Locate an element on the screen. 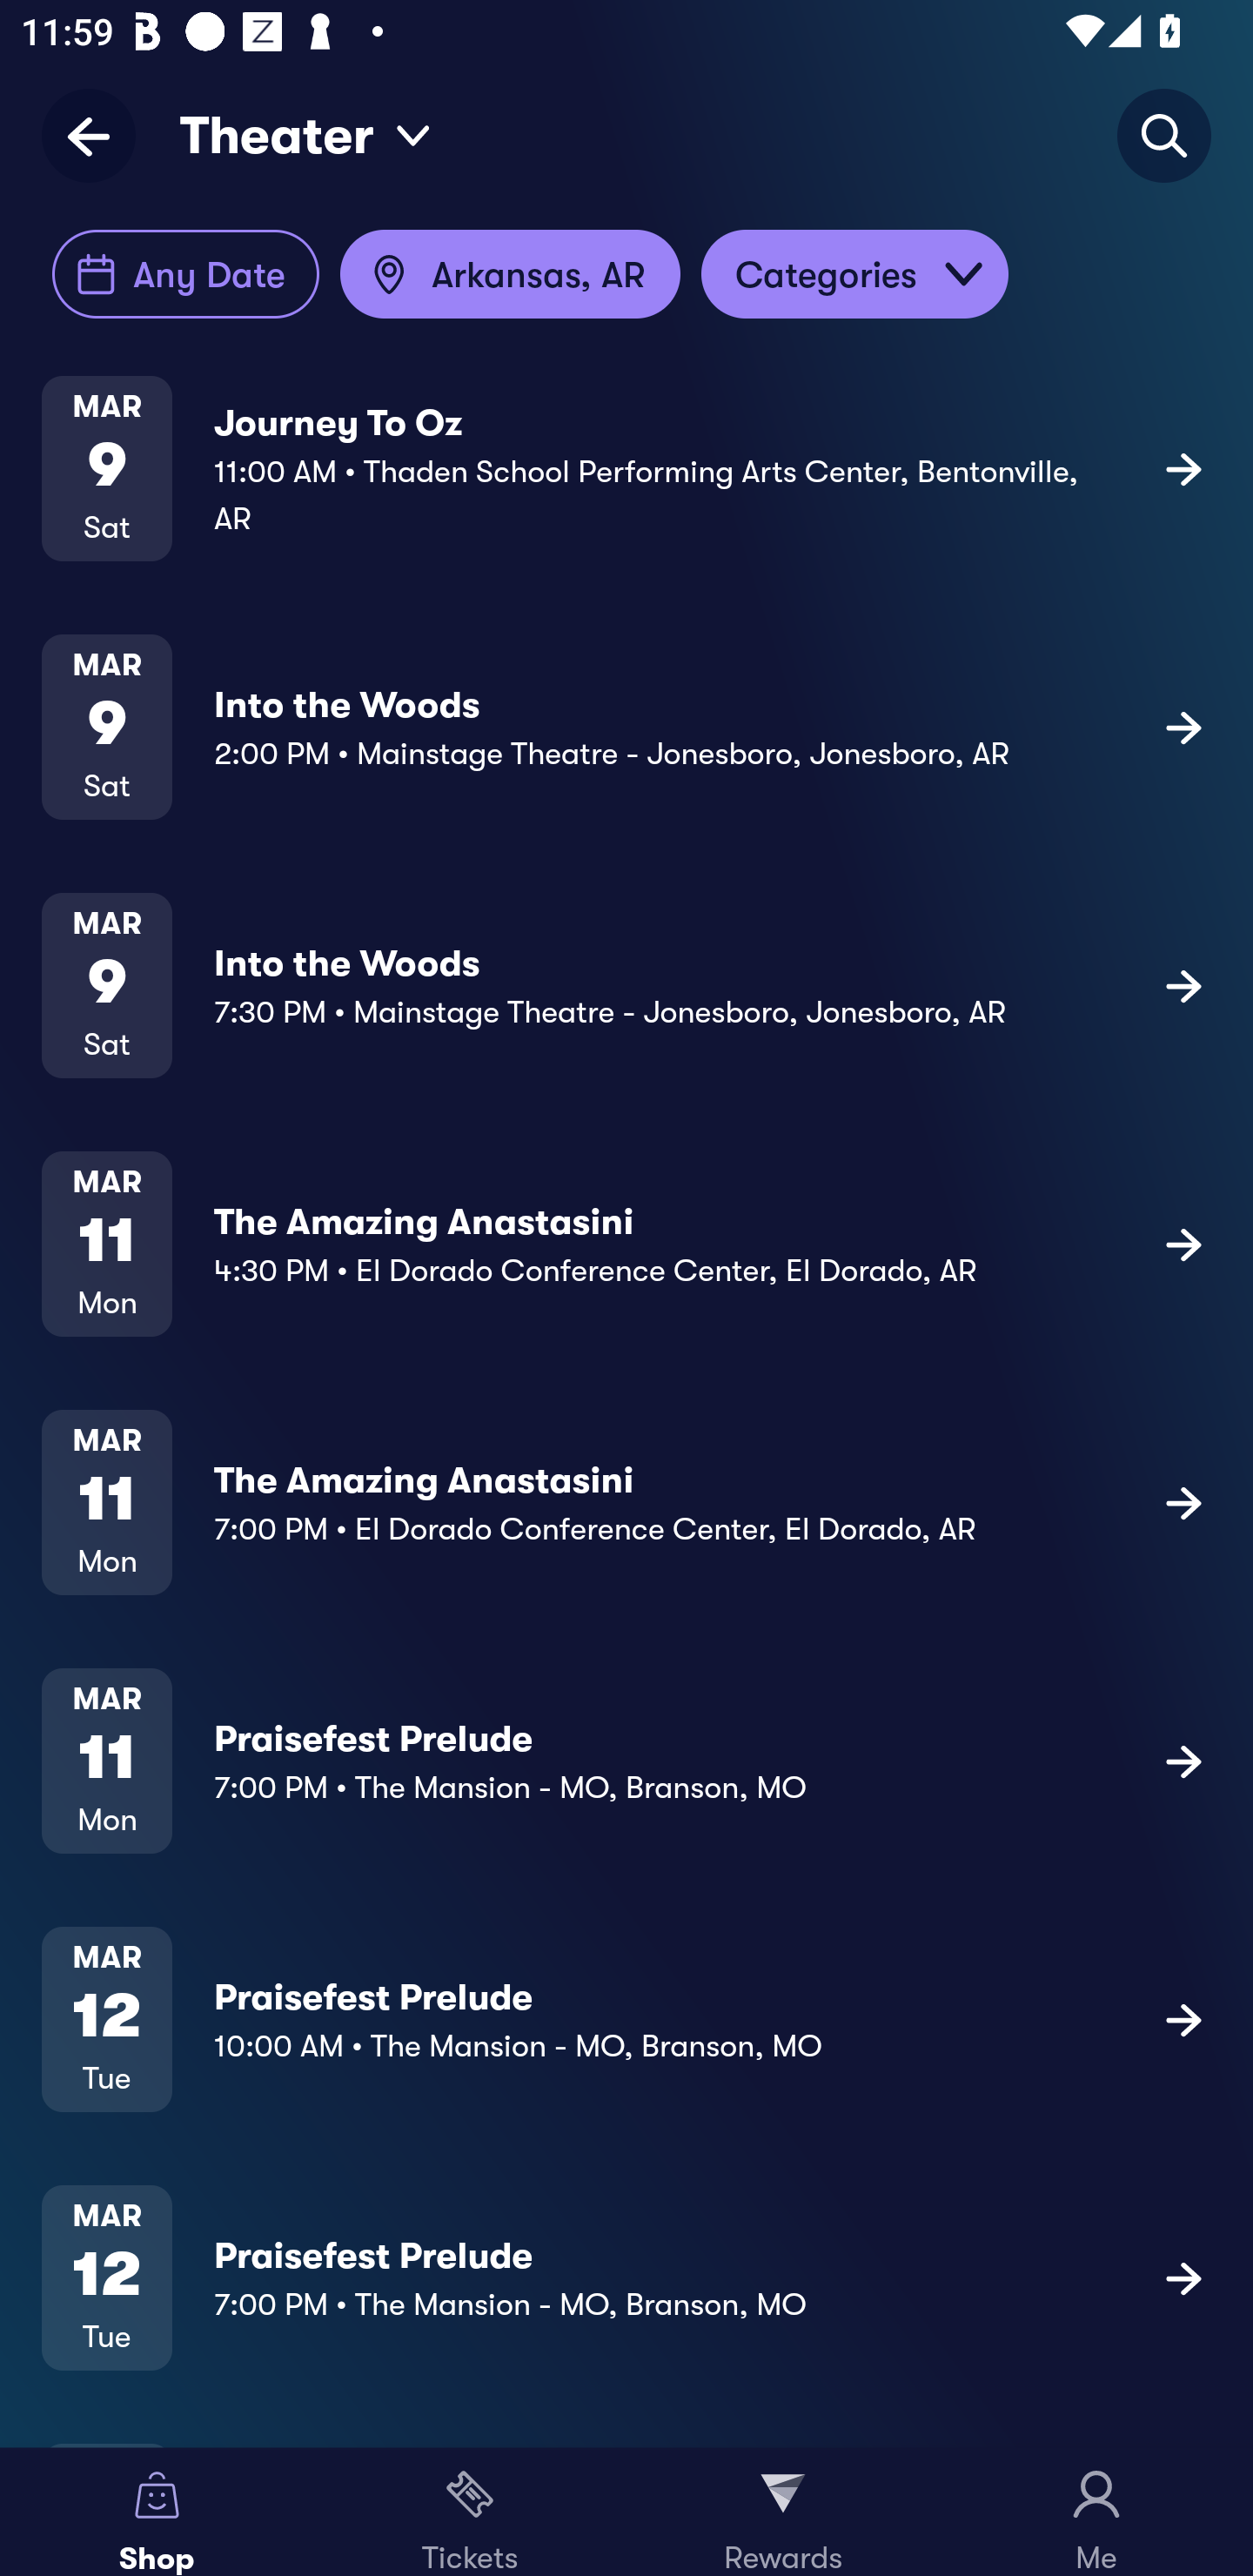 This screenshot has height=2576, width=1253. Theater is located at coordinates (305, 135).